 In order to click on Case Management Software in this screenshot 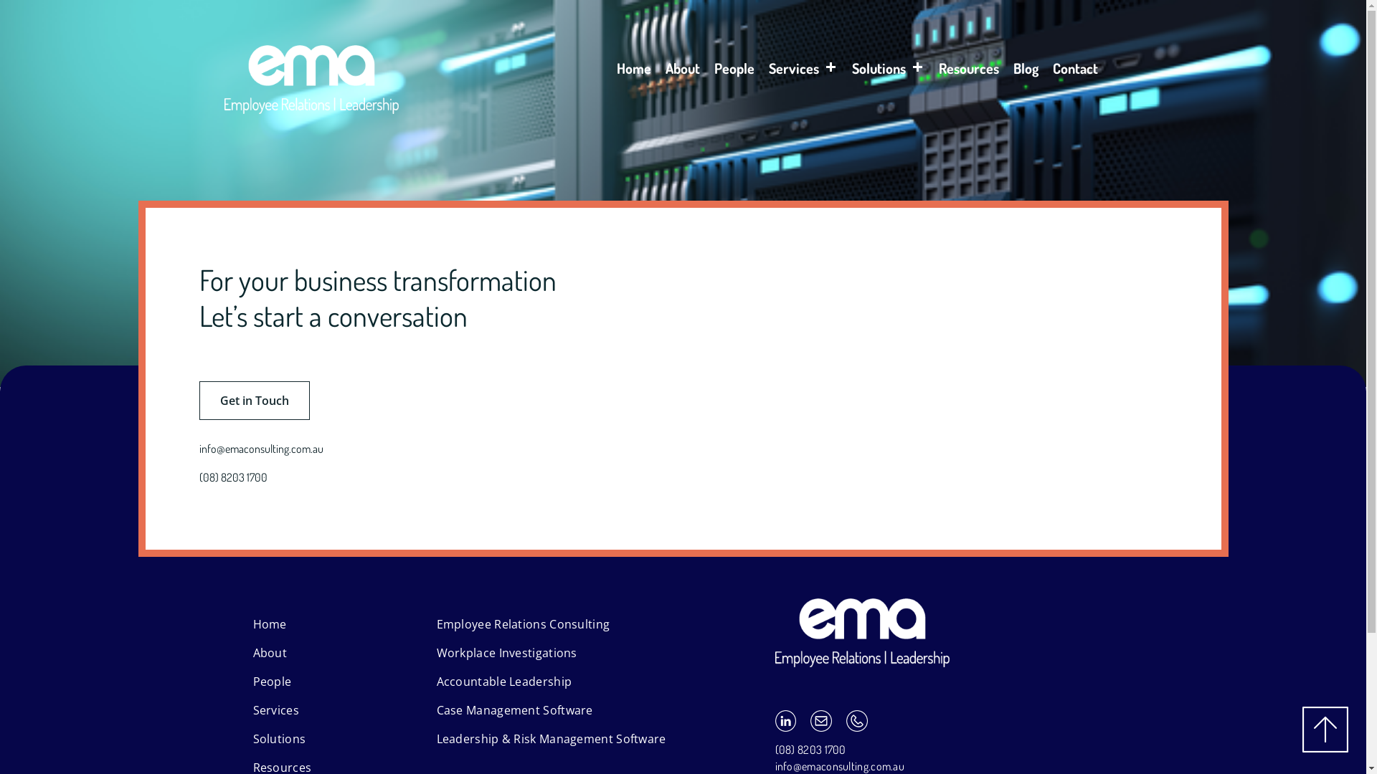, I will do `click(514, 710)`.